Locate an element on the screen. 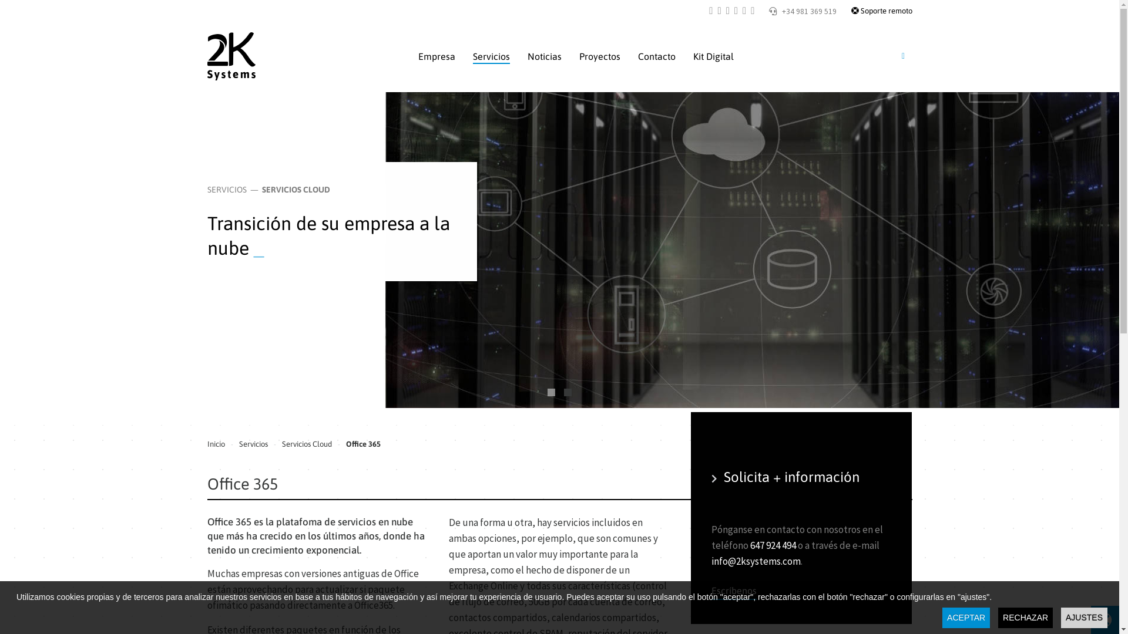 This screenshot has width=1128, height=634. Infraestructura IT is located at coordinates (568, 392).